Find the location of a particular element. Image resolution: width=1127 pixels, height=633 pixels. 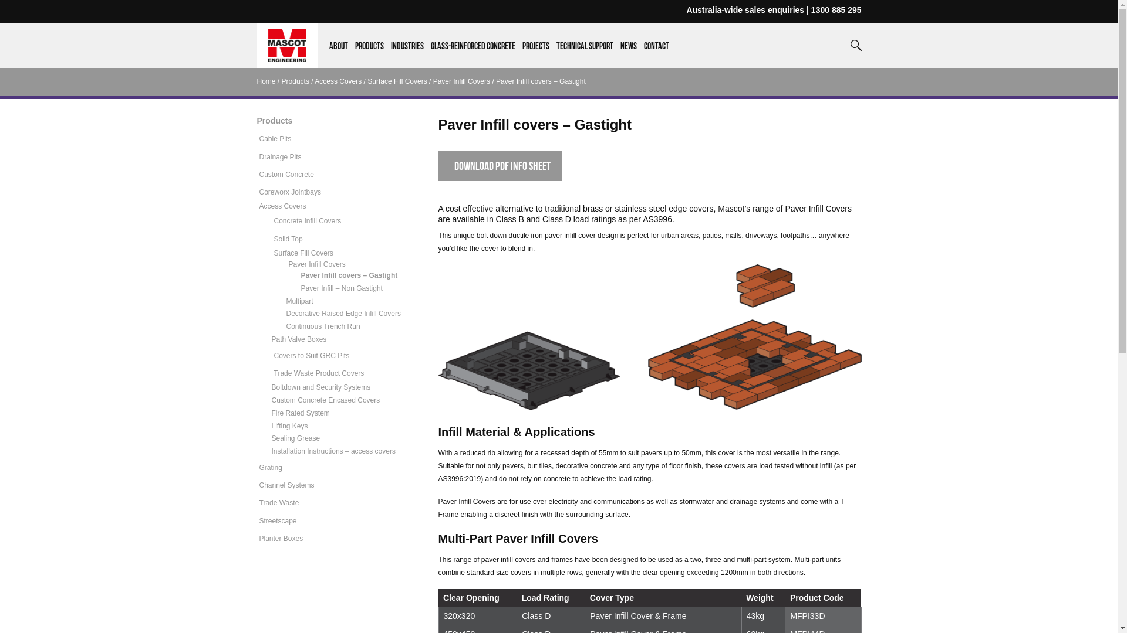

Products is located at coordinates (275, 121).